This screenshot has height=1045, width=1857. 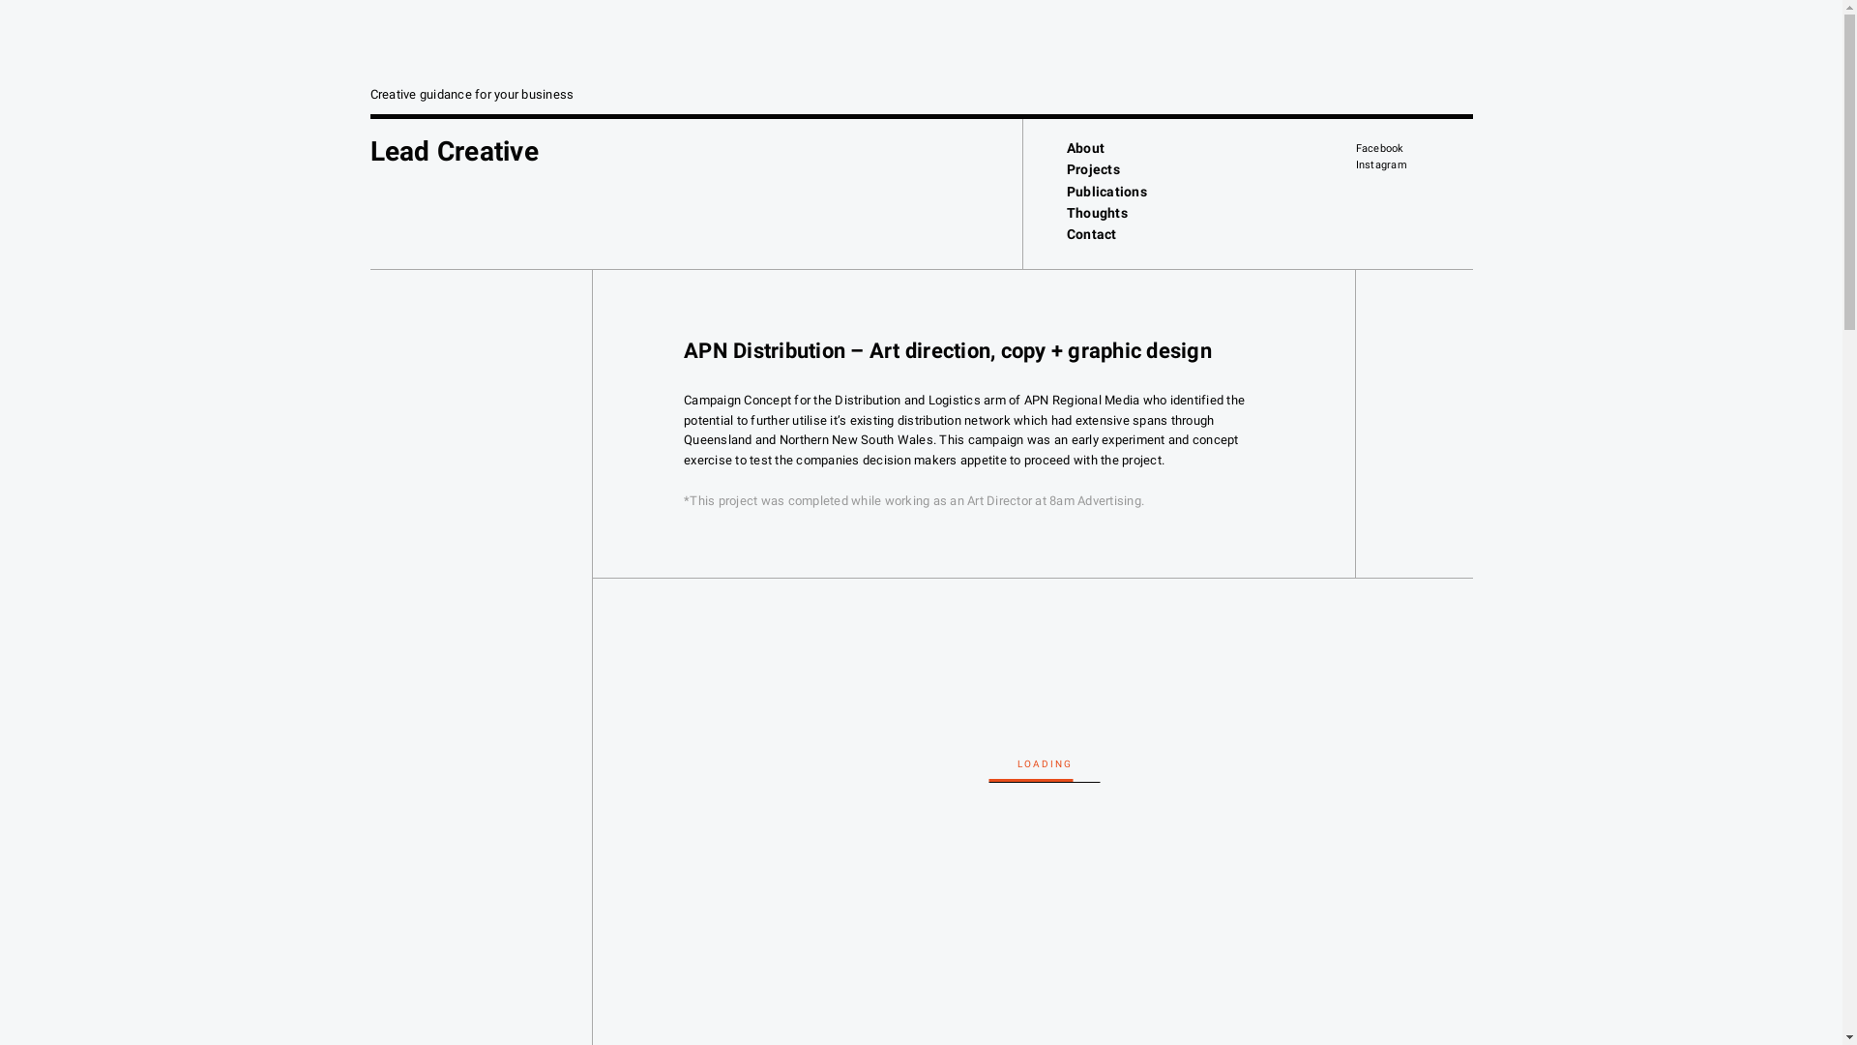 What do you see at coordinates (1092, 234) in the screenshot?
I see `Contact` at bounding box center [1092, 234].